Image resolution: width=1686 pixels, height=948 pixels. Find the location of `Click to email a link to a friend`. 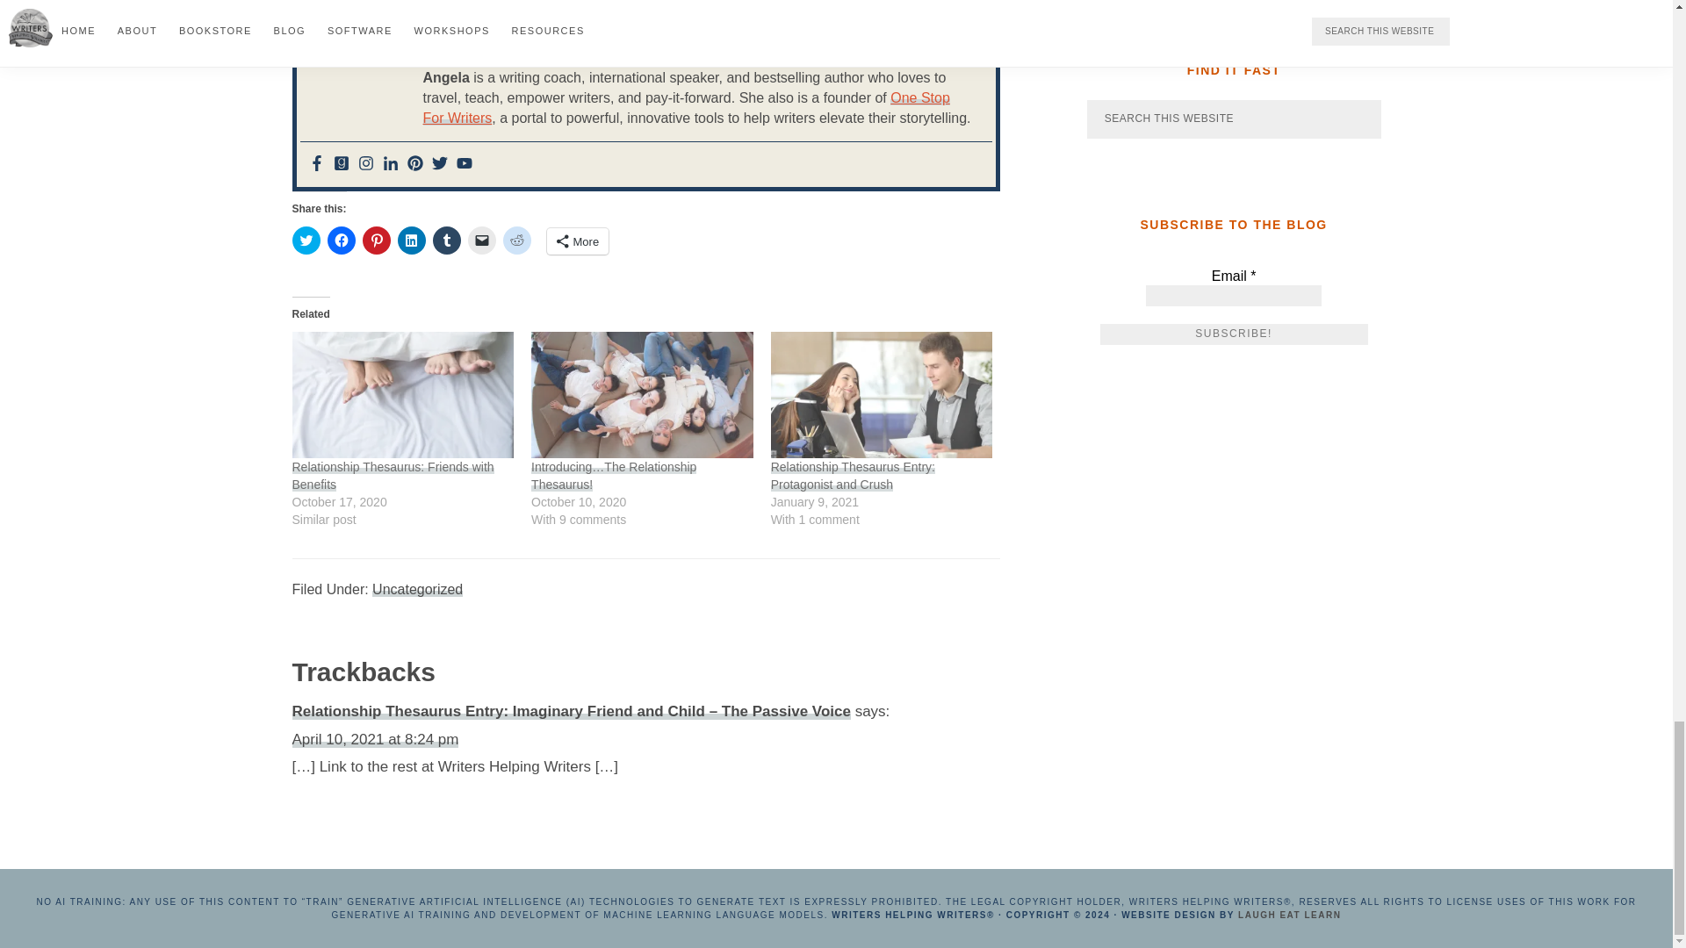

Click to email a link to a friend is located at coordinates (481, 241).